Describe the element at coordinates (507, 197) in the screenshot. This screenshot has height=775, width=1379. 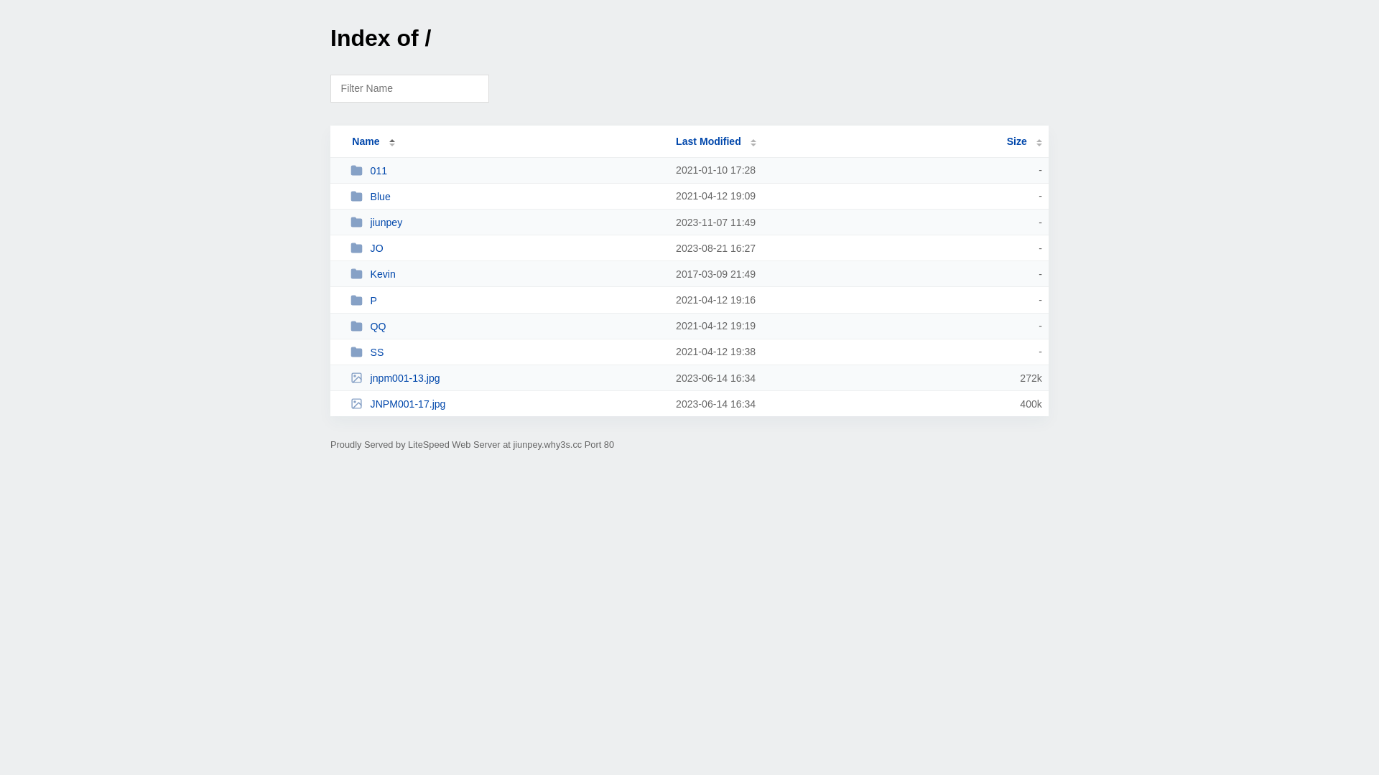
I see `Blue` at that location.